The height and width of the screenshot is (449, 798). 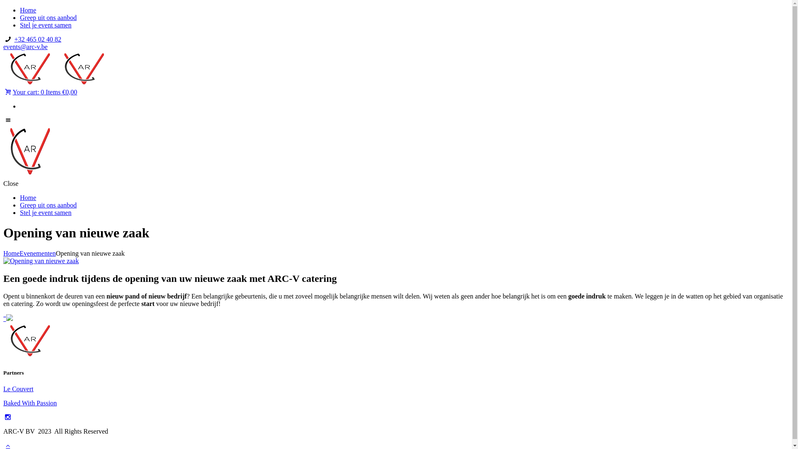 What do you see at coordinates (41, 261) in the screenshot?
I see `Opening van nieuwe zaak` at bounding box center [41, 261].